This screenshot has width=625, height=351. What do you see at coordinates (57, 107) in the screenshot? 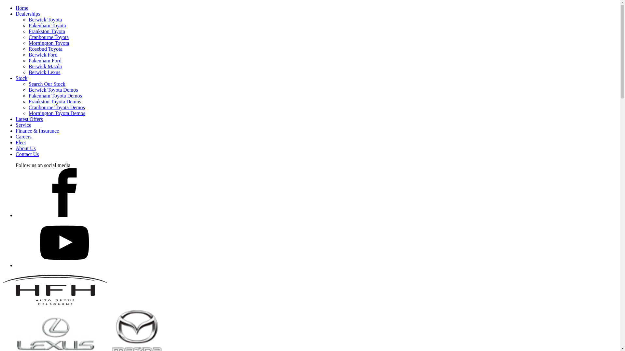
I see `Cranbourne Toyota Demos` at bounding box center [57, 107].